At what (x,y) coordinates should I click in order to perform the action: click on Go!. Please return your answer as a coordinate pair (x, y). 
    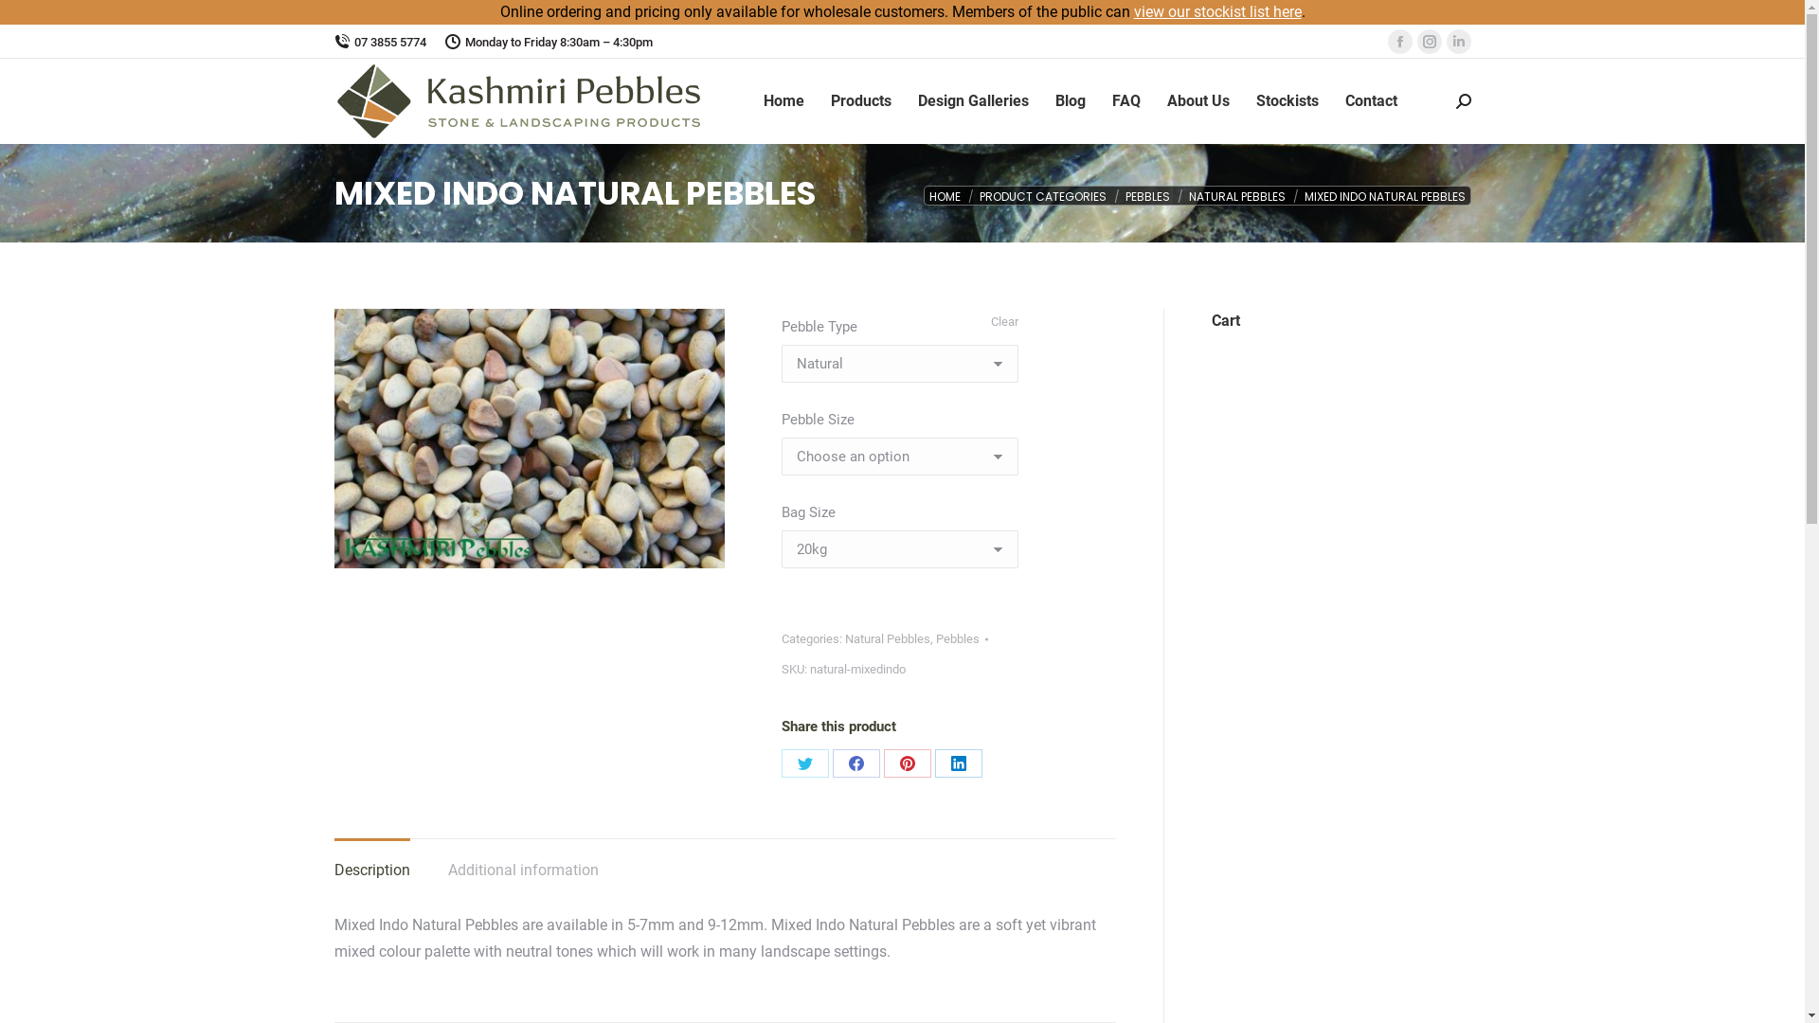
    Looking at the image, I should click on (29, 21).